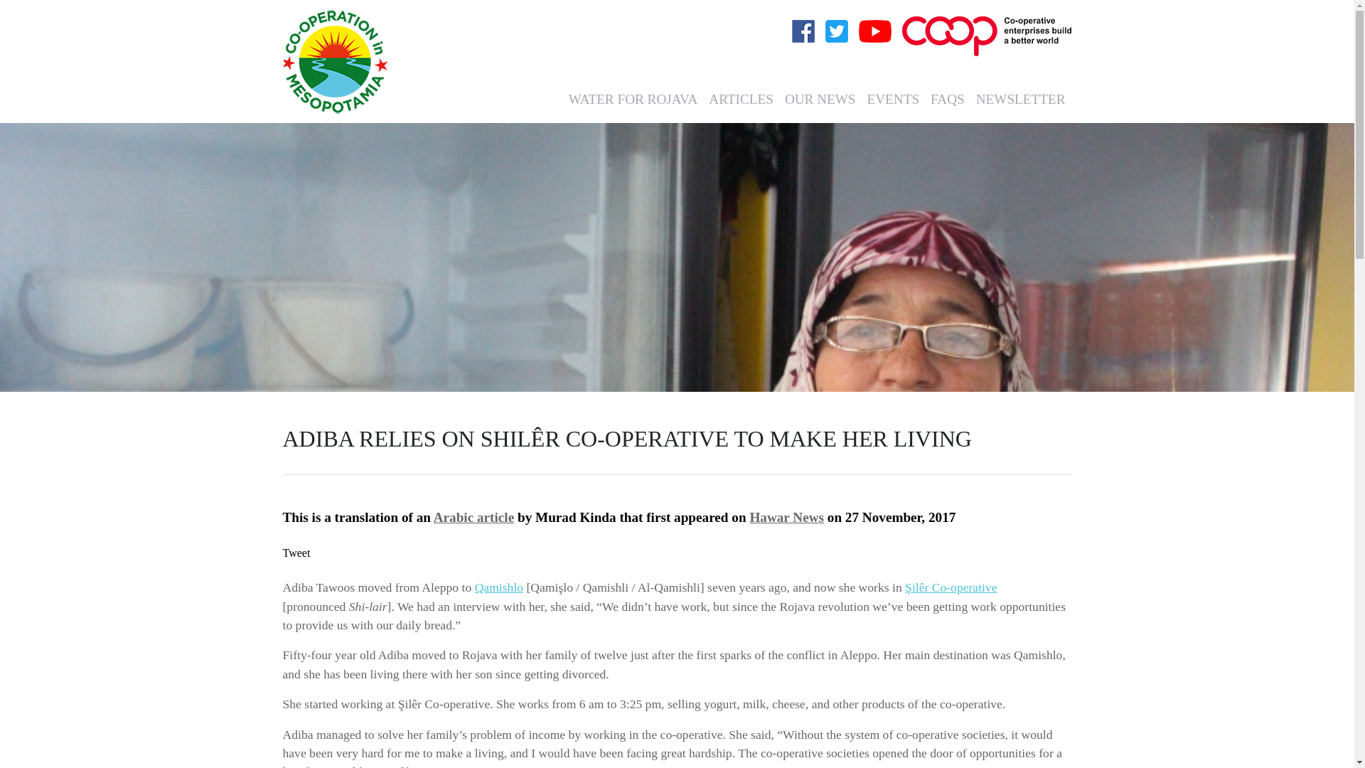 The image size is (1365, 768). Describe the element at coordinates (893, 100) in the screenshot. I see `Events` at that location.